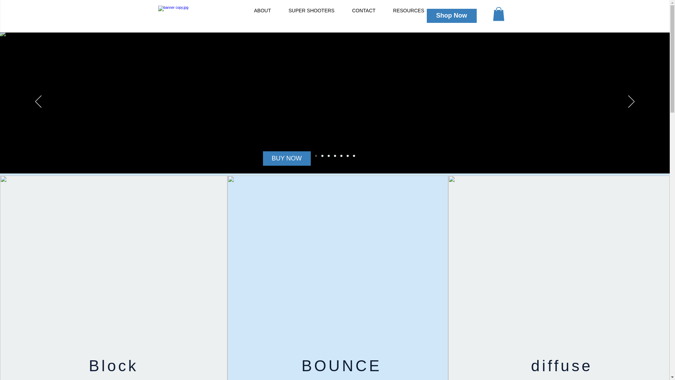 This screenshot has height=380, width=675. I want to click on ABOUT, so click(263, 16).